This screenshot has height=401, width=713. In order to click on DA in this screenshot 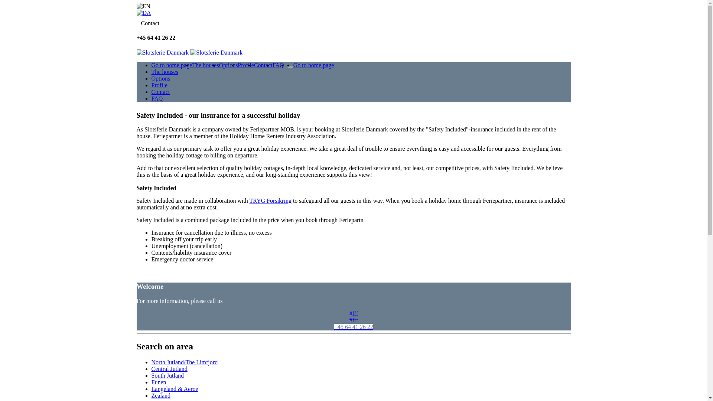, I will do `click(144, 13)`.